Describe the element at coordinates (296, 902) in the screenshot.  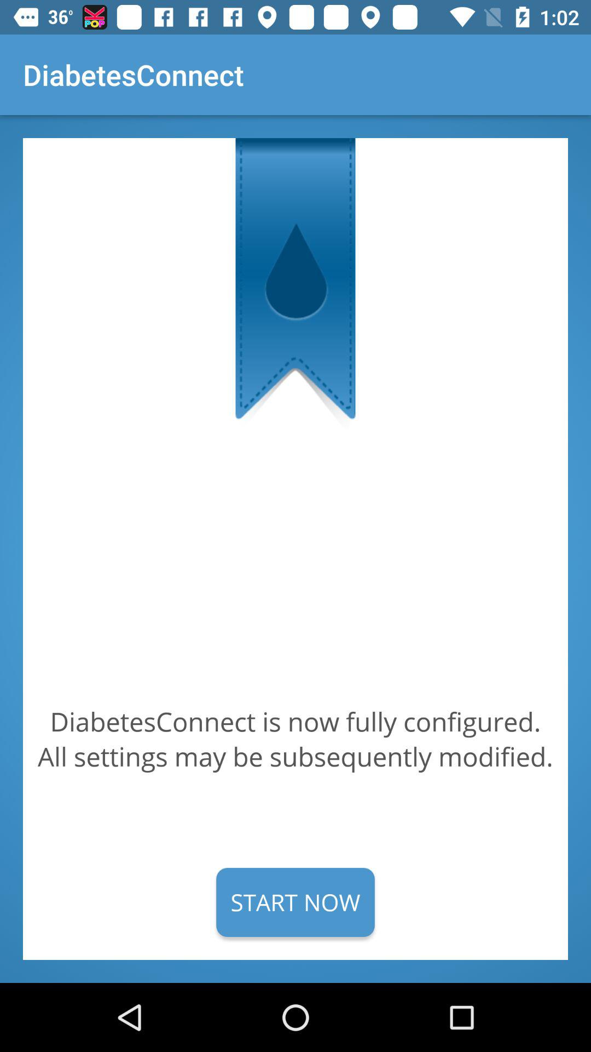
I see `turn on the icon below diabetesconnect is now icon` at that location.